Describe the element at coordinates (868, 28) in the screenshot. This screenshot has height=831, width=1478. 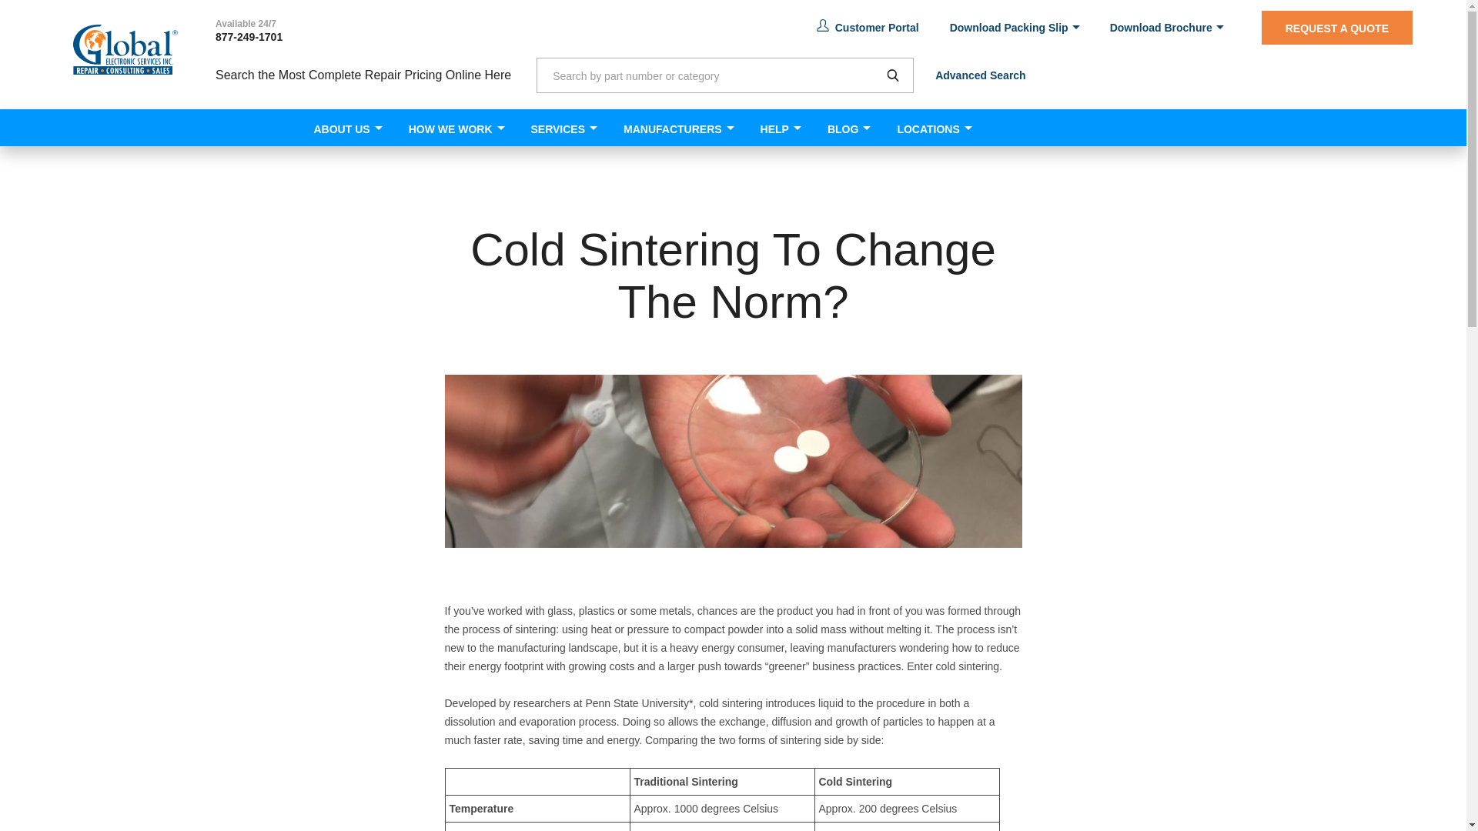
I see `Customer Portal` at that location.